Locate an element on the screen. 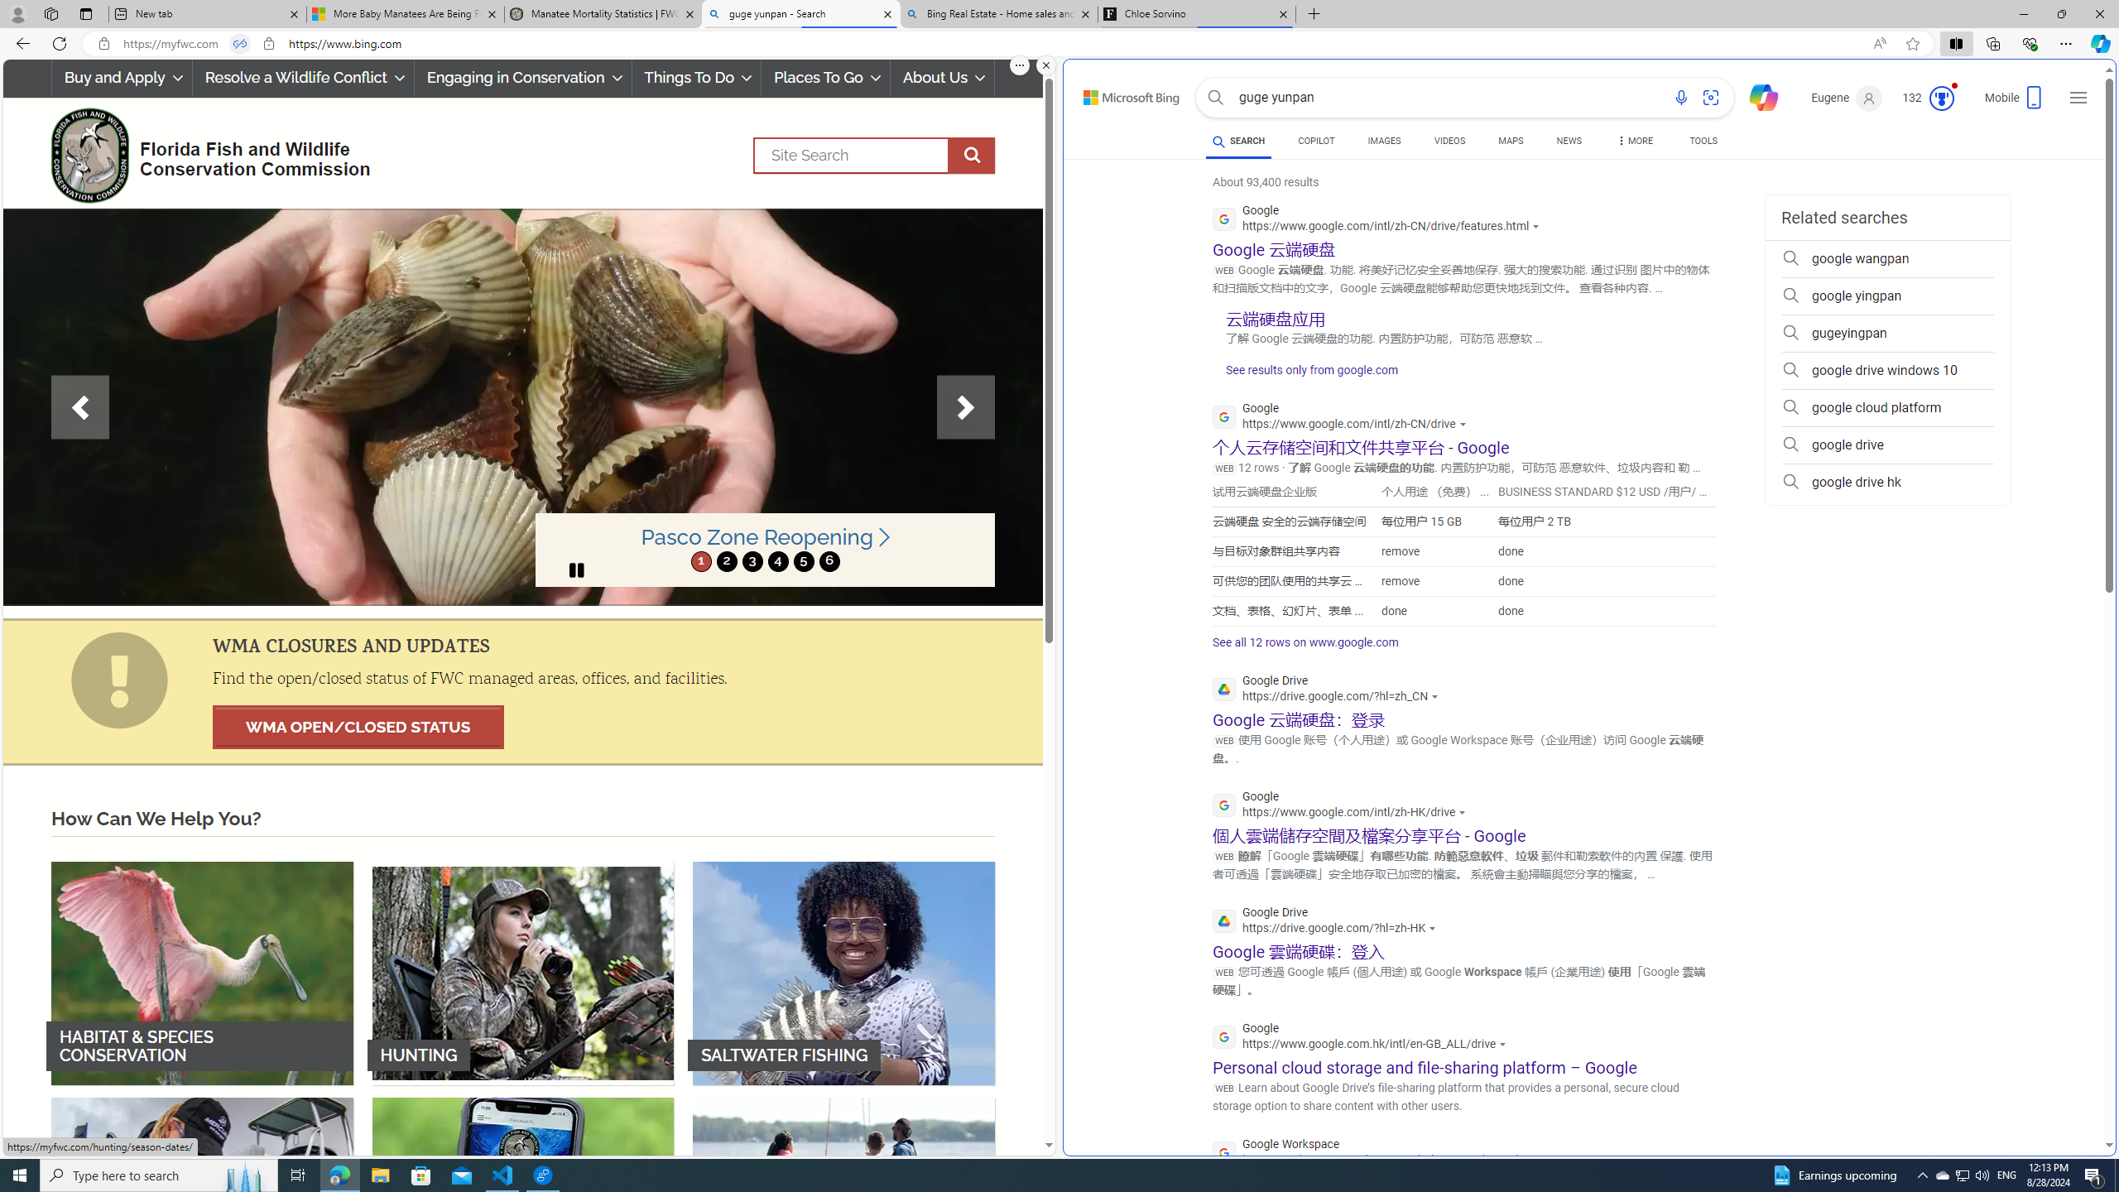 The height and width of the screenshot is (1192, 2119). Search is located at coordinates (1215, 98).